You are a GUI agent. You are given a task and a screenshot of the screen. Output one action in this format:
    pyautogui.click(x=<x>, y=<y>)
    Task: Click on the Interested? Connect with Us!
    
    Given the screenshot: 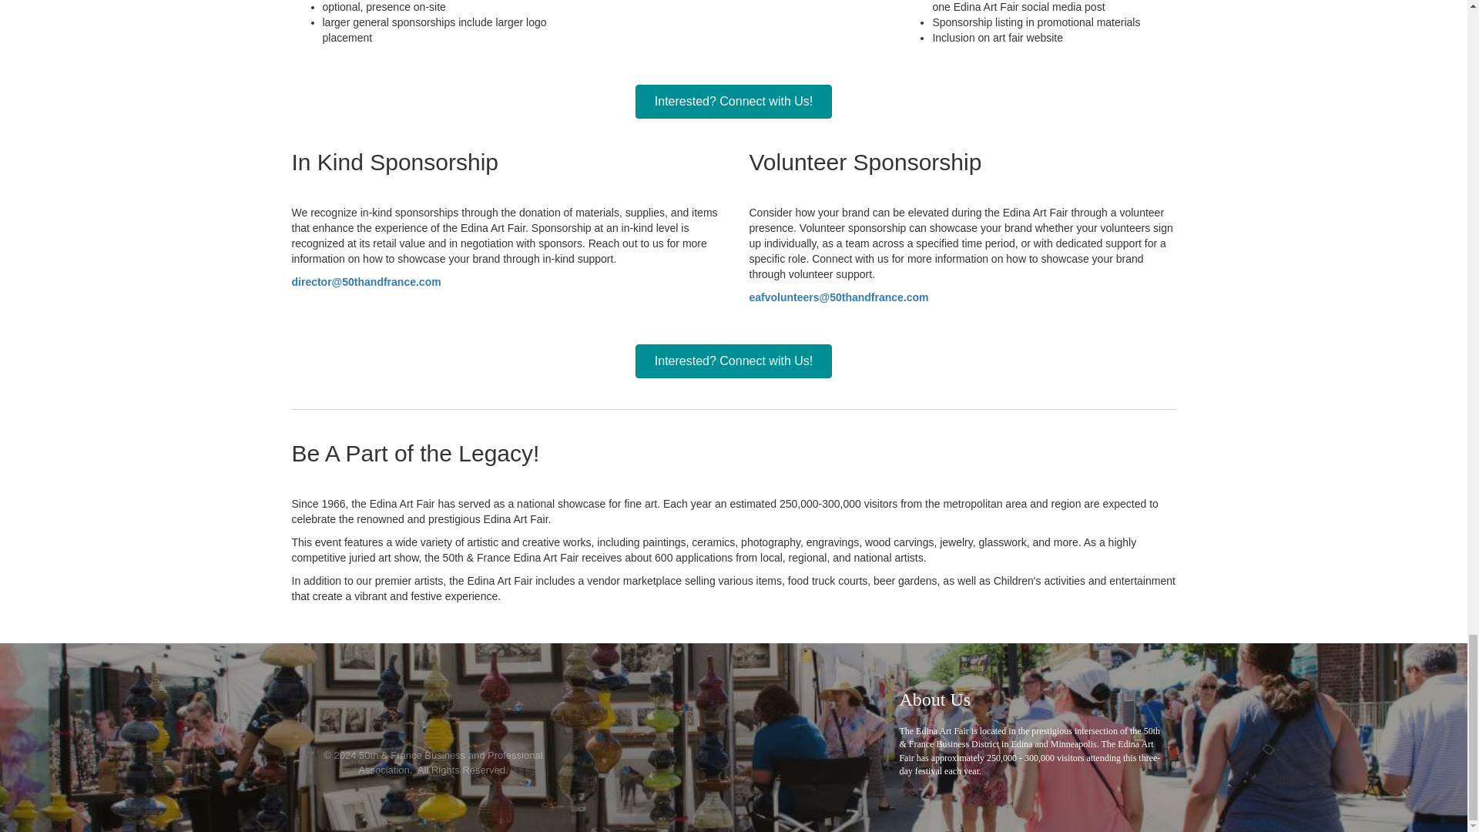 What is the action you would take?
    pyautogui.click(x=733, y=102)
    